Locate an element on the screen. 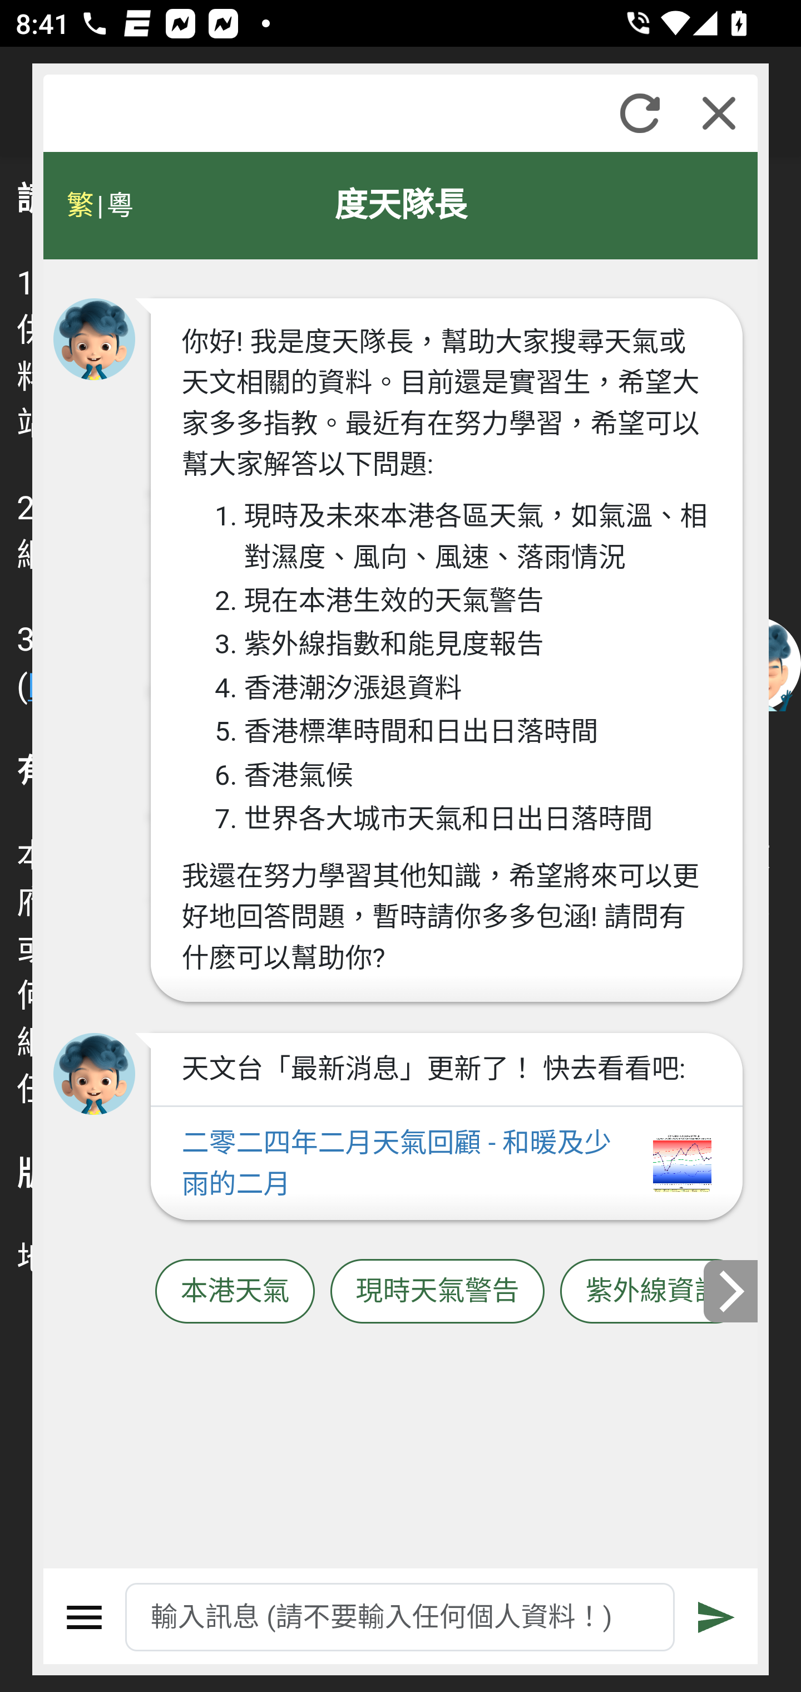 The image size is (801, 1692). 重新整理 is located at coordinates (640, 113).